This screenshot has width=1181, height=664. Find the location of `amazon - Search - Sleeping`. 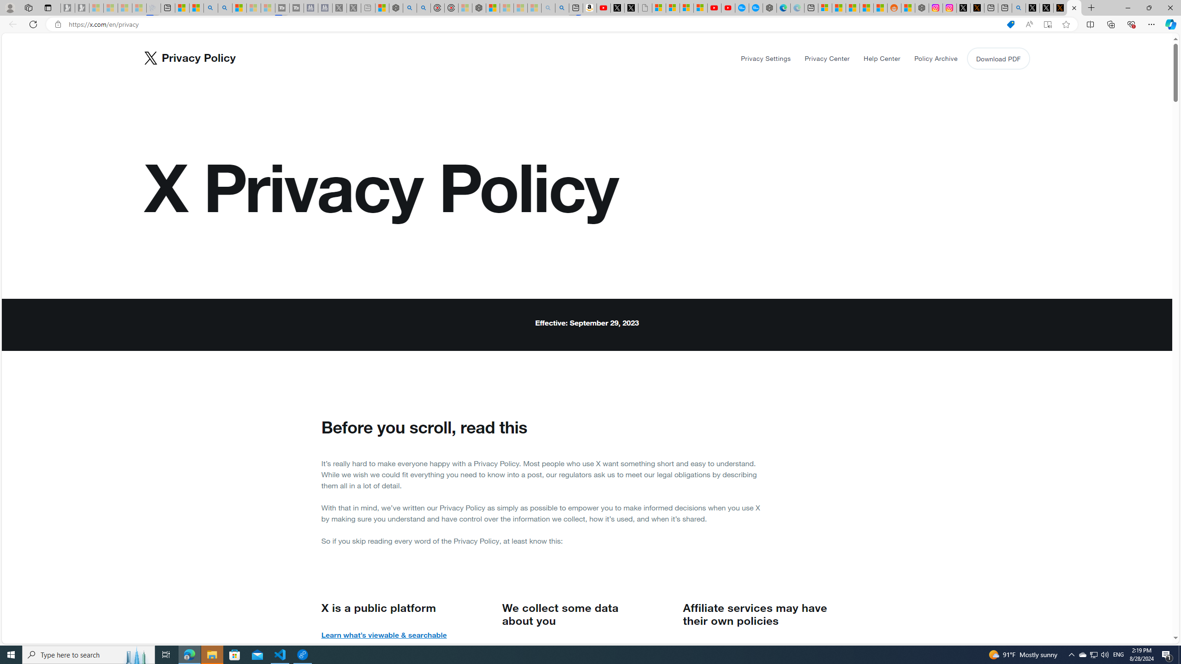

amazon - Search - Sleeping is located at coordinates (548, 8).